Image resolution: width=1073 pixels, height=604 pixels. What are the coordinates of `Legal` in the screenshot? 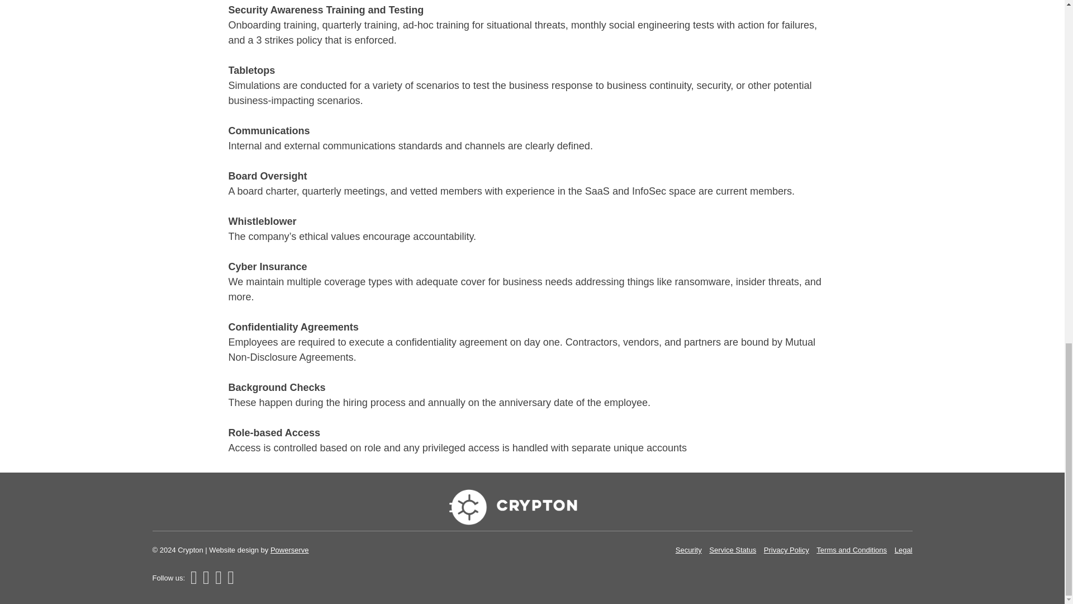 It's located at (904, 550).